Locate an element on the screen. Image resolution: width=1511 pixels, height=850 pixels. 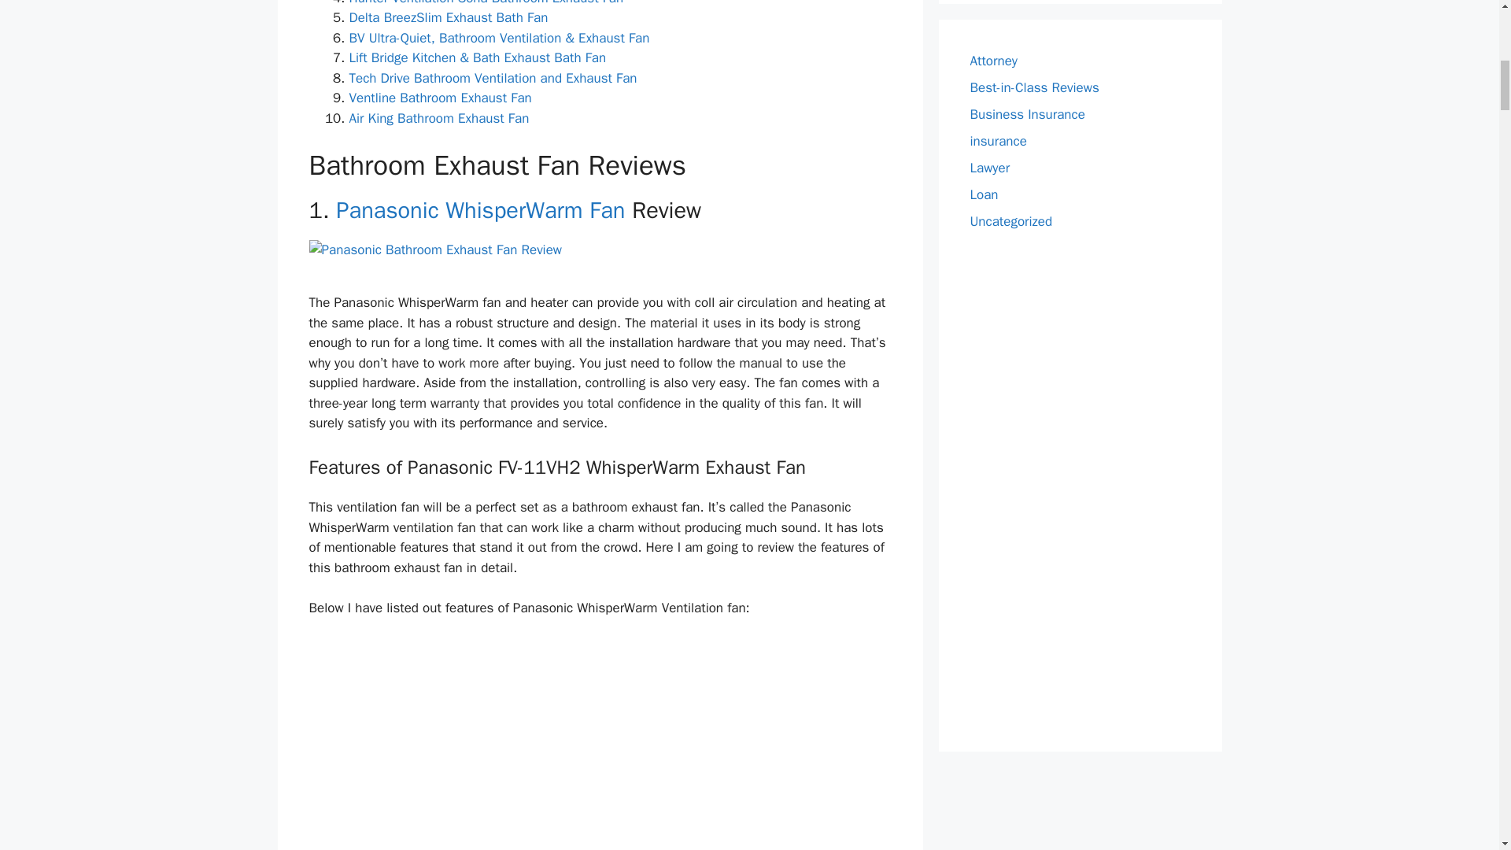
Ventline Bathroom Exhaust Fan is located at coordinates (440, 98).